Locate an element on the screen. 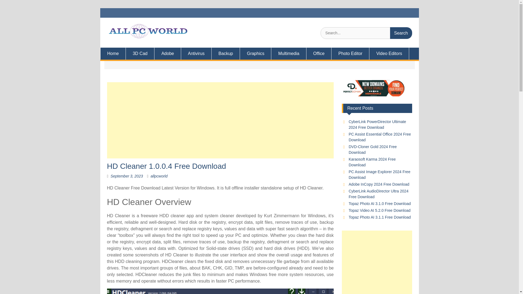 This screenshot has height=294, width=523. Search for: is located at coordinates (366, 33).